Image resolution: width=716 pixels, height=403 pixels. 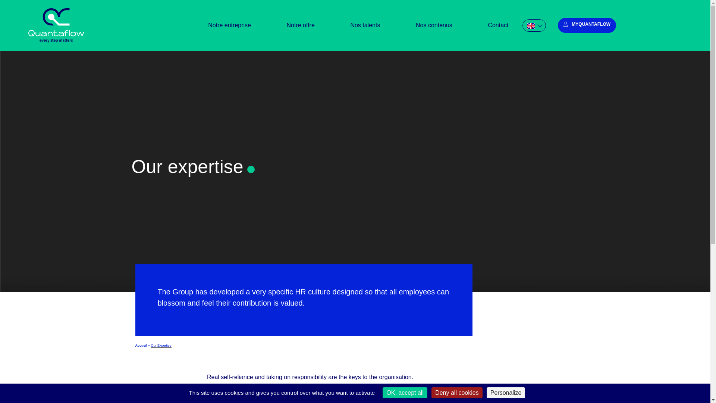 I want to click on Notre entreprise, so click(x=229, y=3).